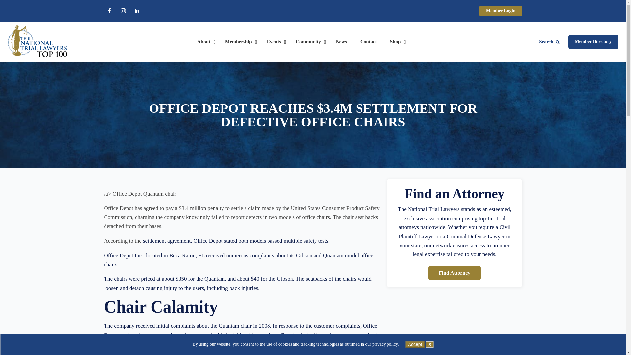 This screenshot has width=631, height=355. What do you see at coordinates (239, 42) in the screenshot?
I see `Membership` at bounding box center [239, 42].